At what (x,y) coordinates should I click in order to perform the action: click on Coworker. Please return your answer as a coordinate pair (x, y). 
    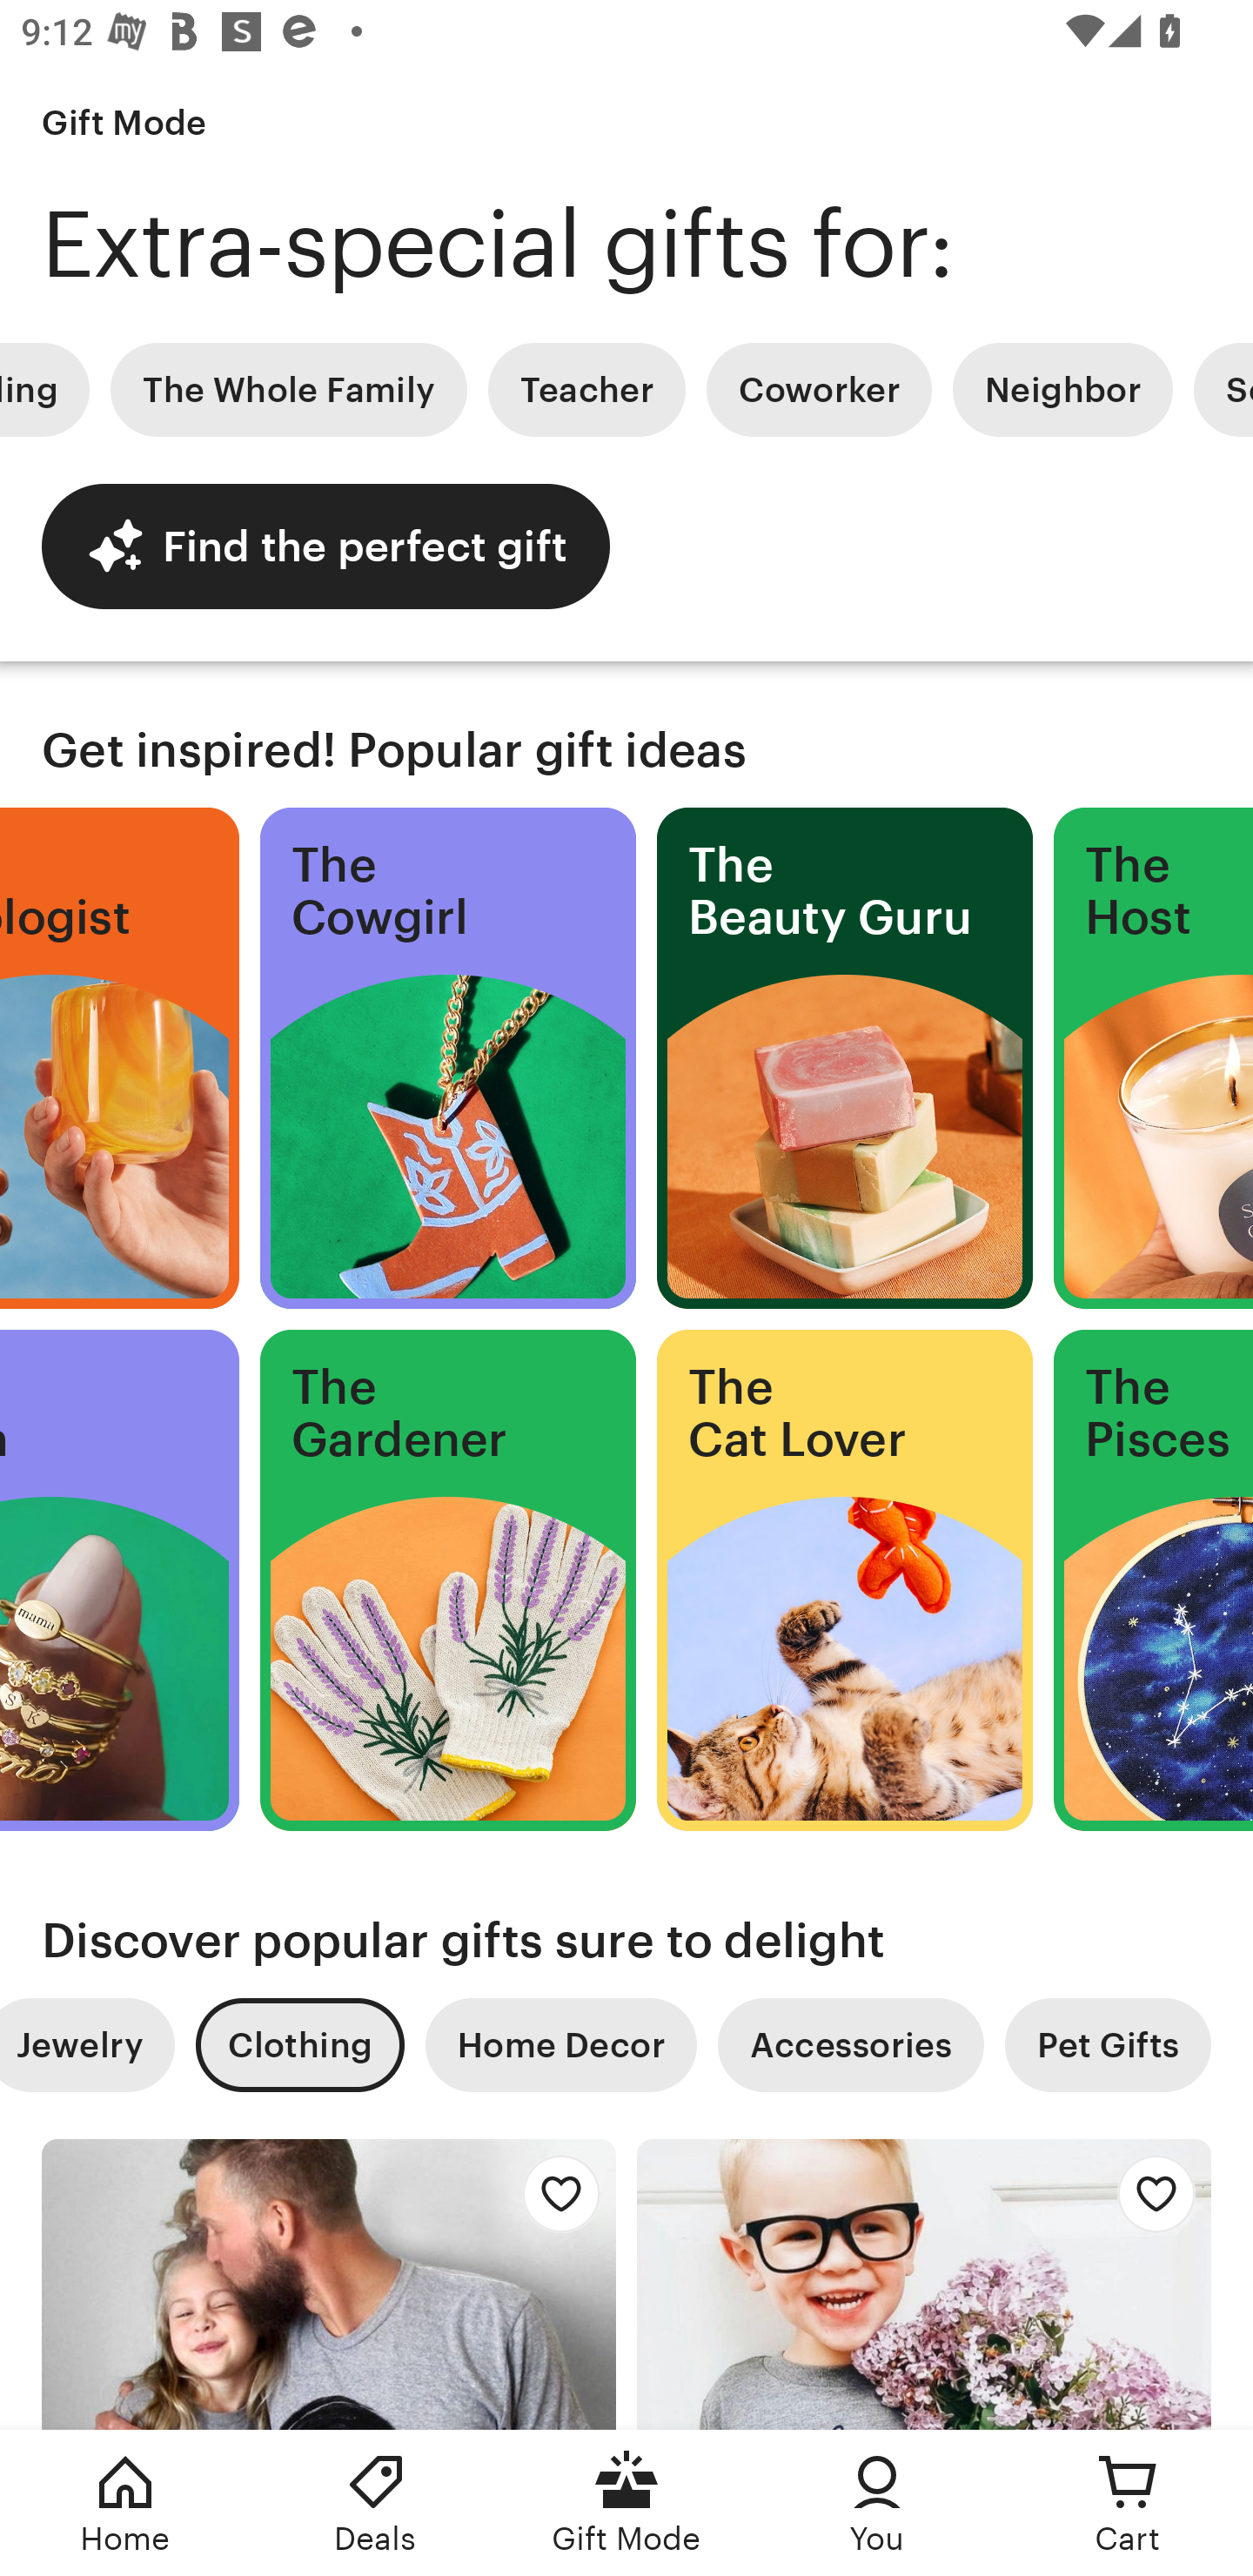
    Looking at the image, I should click on (820, 390).